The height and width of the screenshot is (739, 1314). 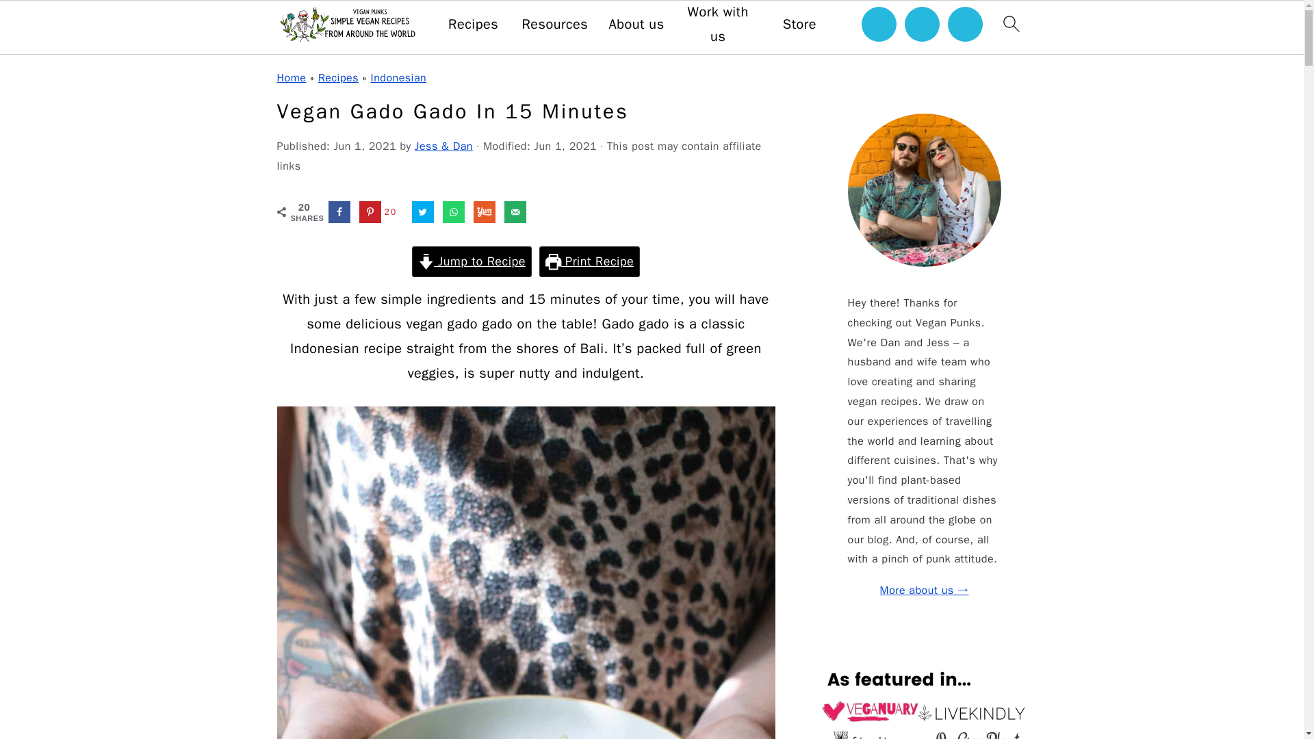 What do you see at coordinates (454, 212) in the screenshot?
I see `Share on WhatsApp` at bounding box center [454, 212].